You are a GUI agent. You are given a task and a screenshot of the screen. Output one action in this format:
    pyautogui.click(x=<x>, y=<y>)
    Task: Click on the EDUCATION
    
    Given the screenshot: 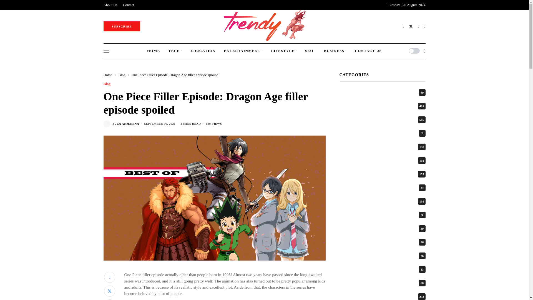 What is the action you would take?
    pyautogui.click(x=203, y=51)
    